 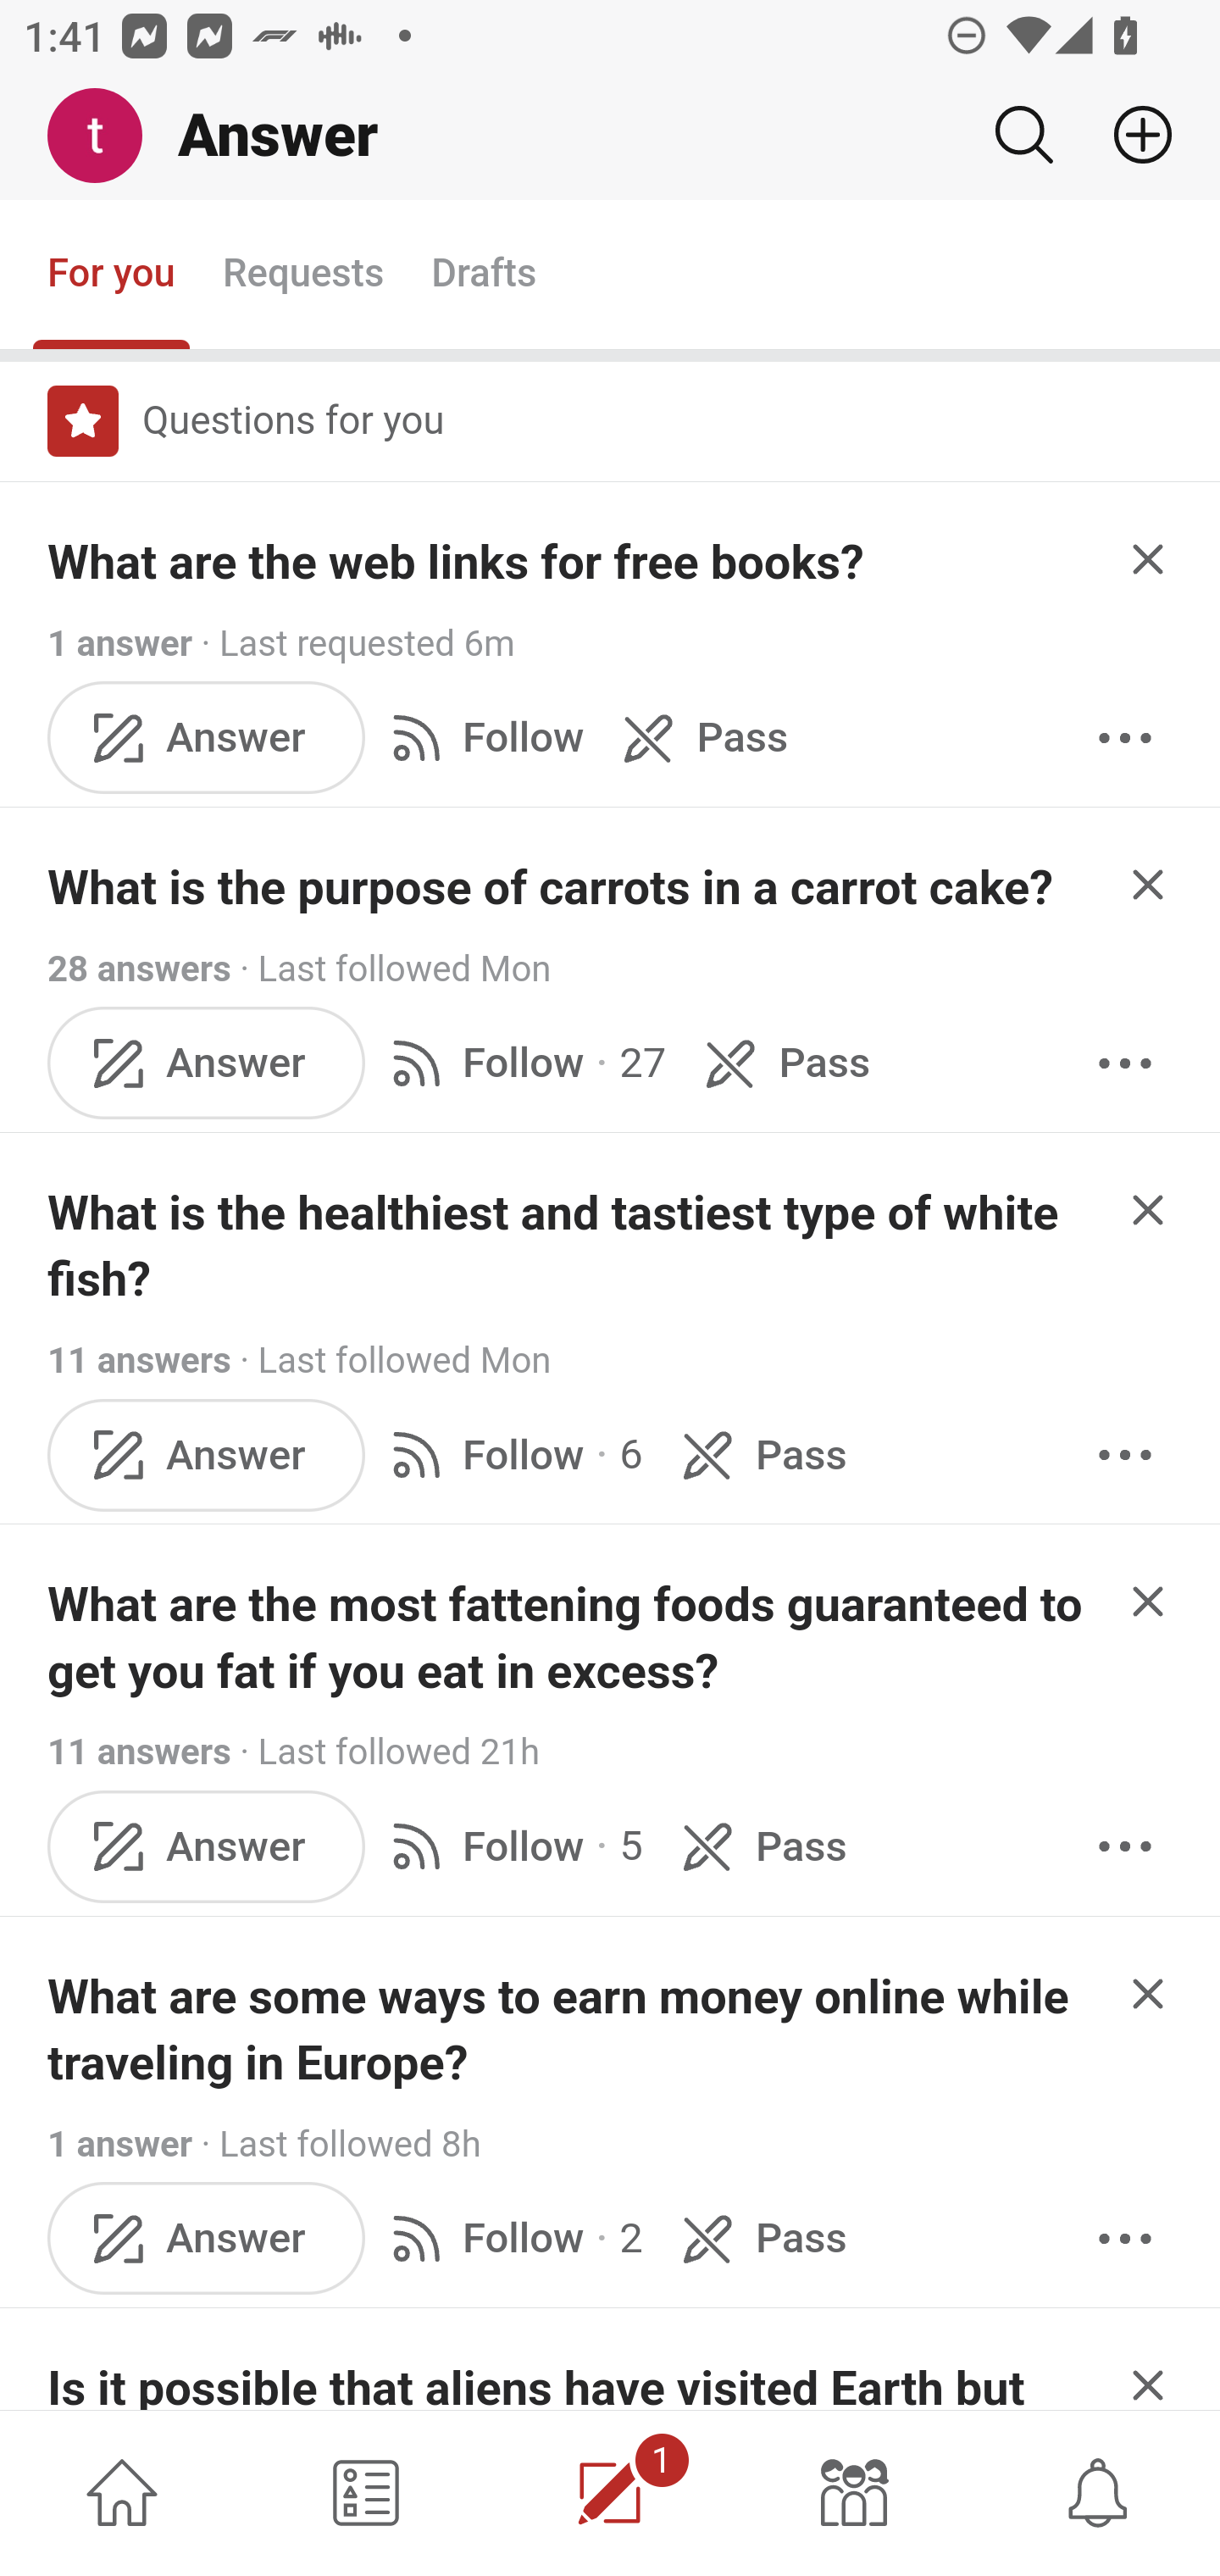 I want to click on More, so click(x=1125, y=1846).